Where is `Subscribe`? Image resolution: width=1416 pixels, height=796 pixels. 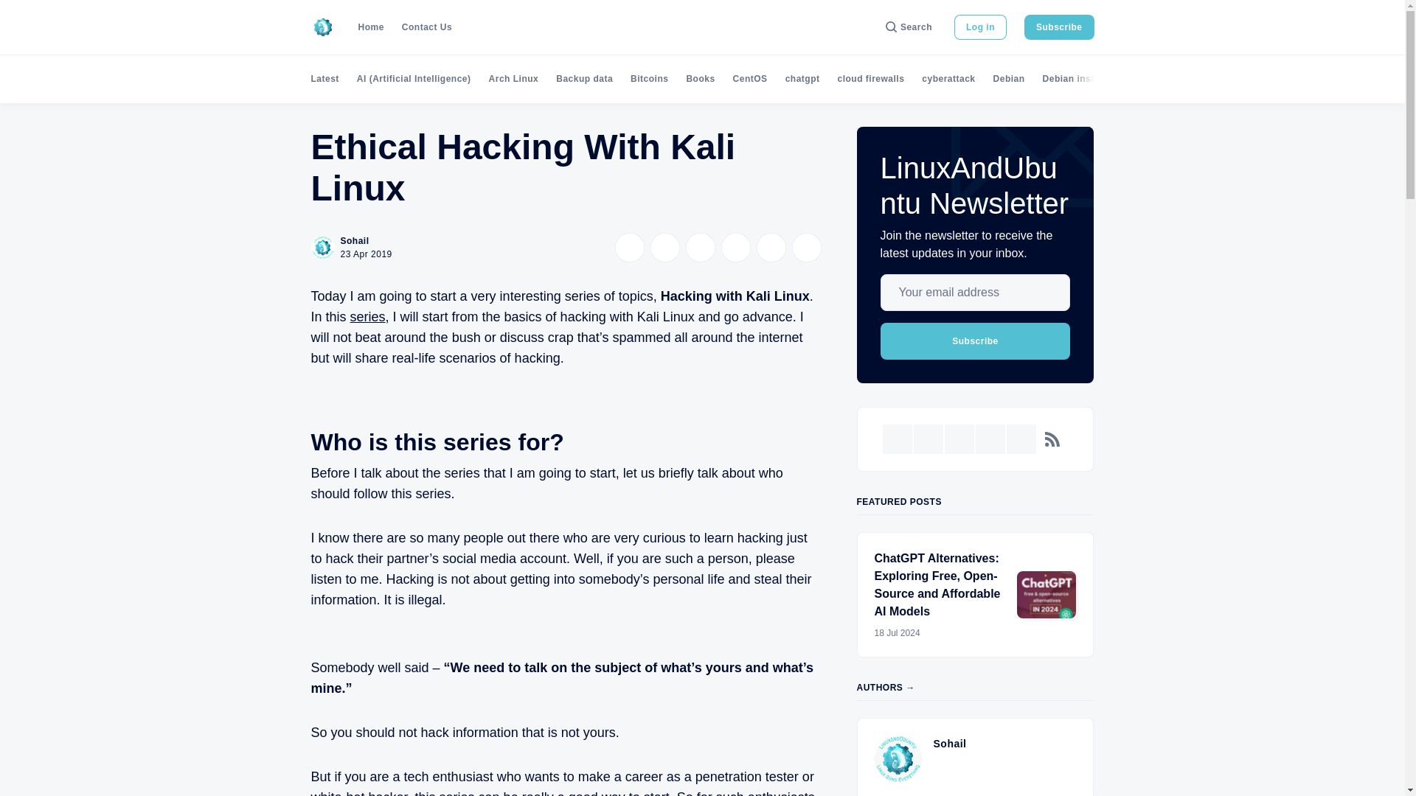
Subscribe is located at coordinates (1059, 27).